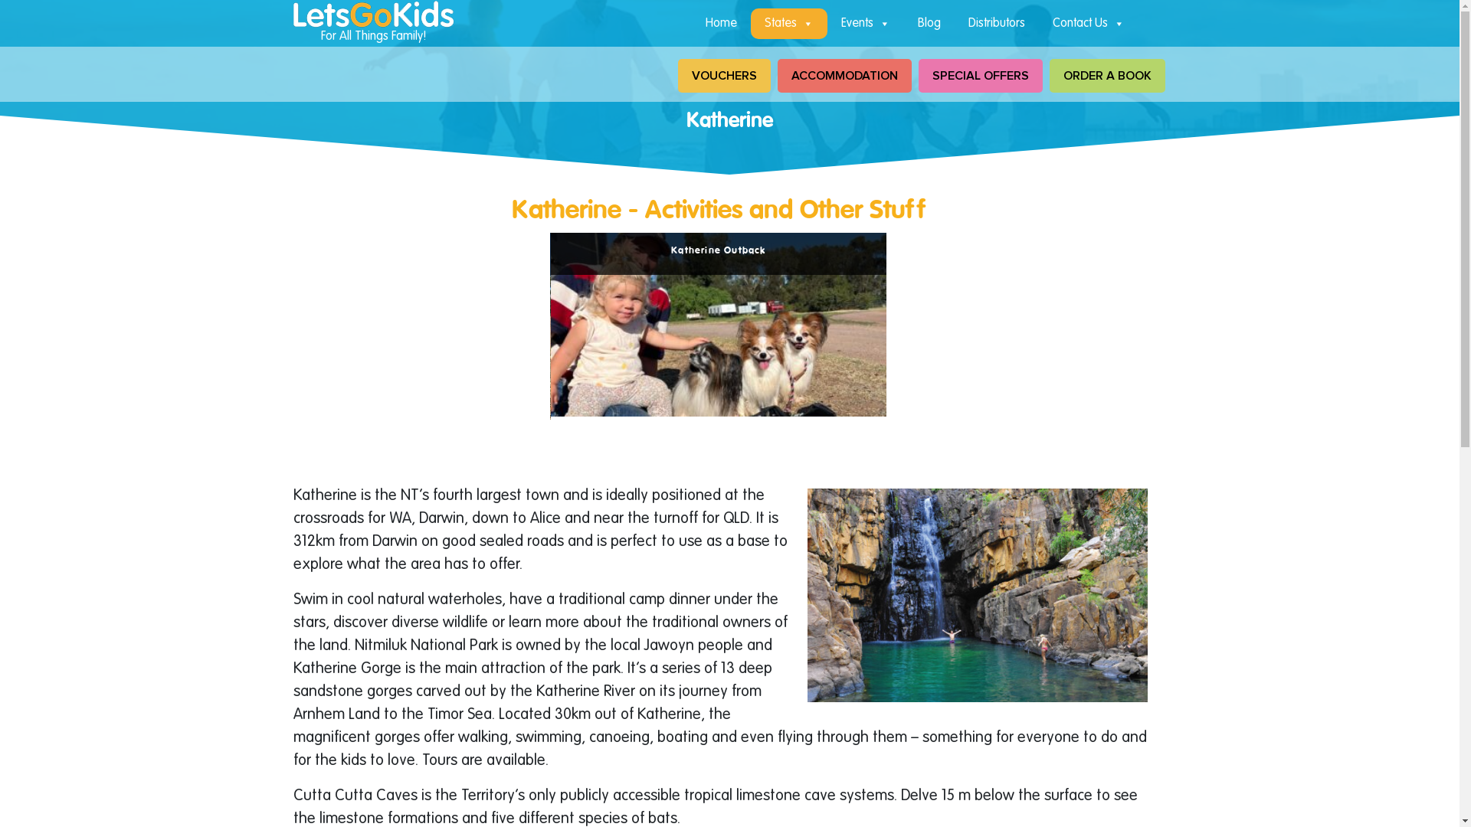 This screenshot has width=1471, height=827. Describe the element at coordinates (1108, 76) in the screenshot. I see `ORDER A BOOK` at that location.